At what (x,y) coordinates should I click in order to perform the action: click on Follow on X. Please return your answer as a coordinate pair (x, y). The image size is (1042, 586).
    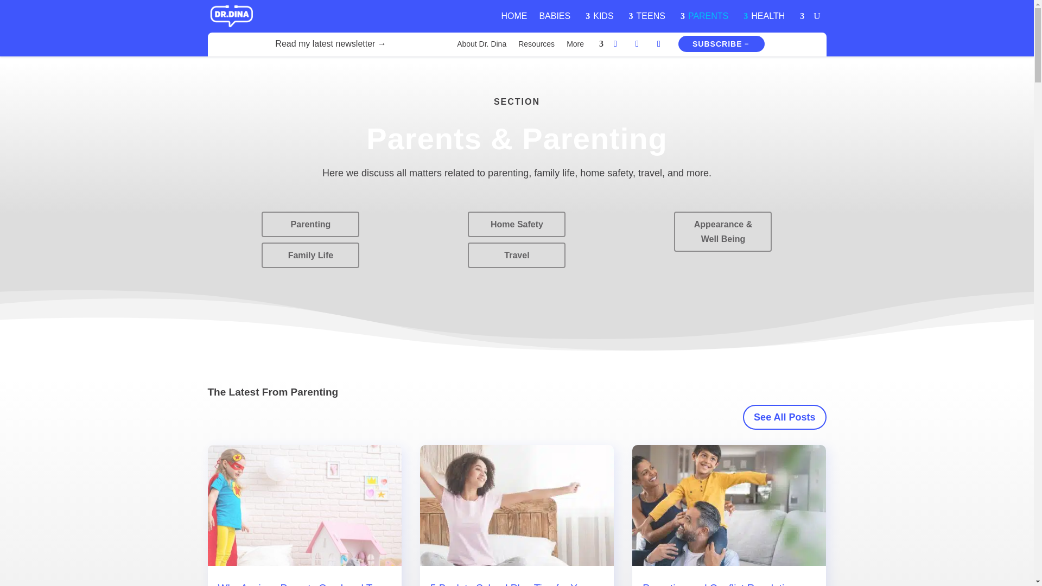
    Looking at the image, I should click on (637, 43).